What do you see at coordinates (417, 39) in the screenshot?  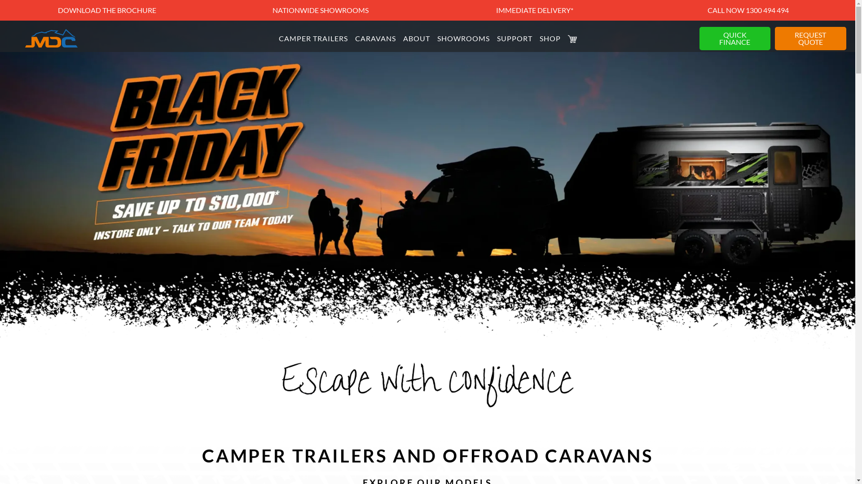 I see `ABOUT` at bounding box center [417, 39].